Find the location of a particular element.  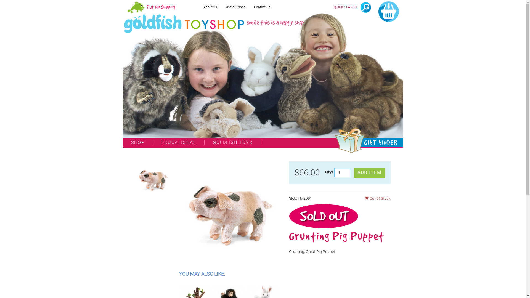

ADD ITEM is located at coordinates (369, 173).